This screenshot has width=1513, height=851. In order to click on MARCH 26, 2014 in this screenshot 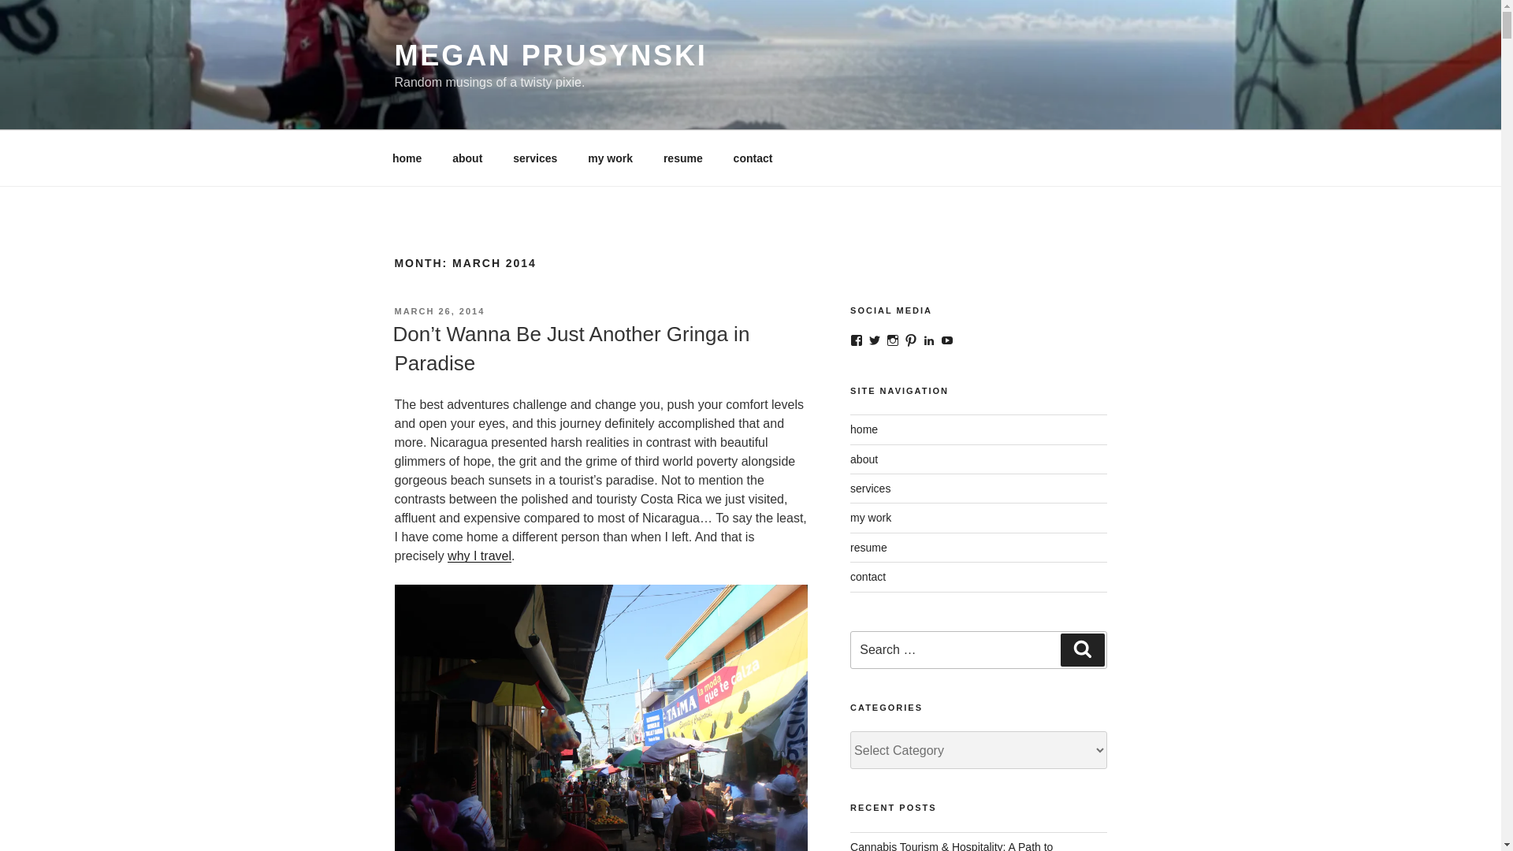, I will do `click(438, 310)`.